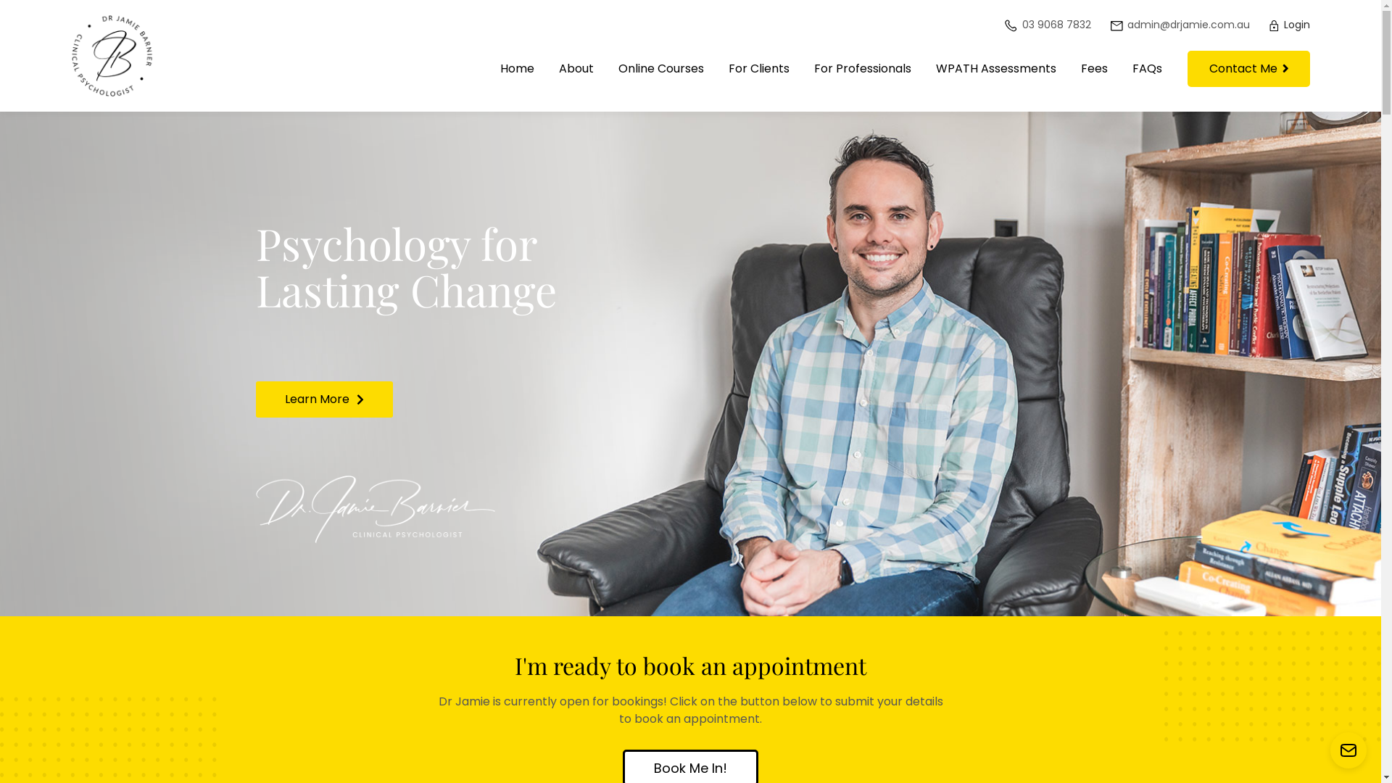  I want to click on Home, so click(518, 69).